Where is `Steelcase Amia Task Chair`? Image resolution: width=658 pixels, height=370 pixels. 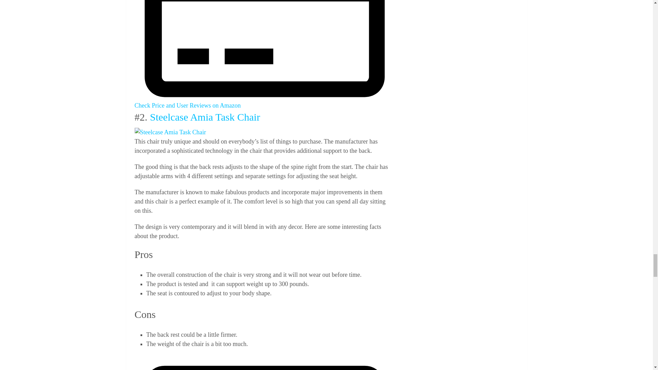
Steelcase Amia Task Chair is located at coordinates (170, 132).